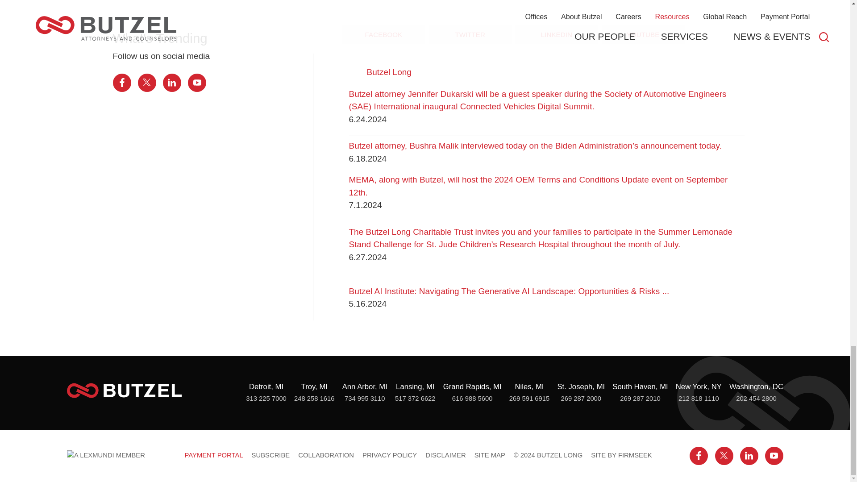 The width and height of the screenshot is (857, 482). Describe the element at coordinates (724, 456) in the screenshot. I see `X` at that location.